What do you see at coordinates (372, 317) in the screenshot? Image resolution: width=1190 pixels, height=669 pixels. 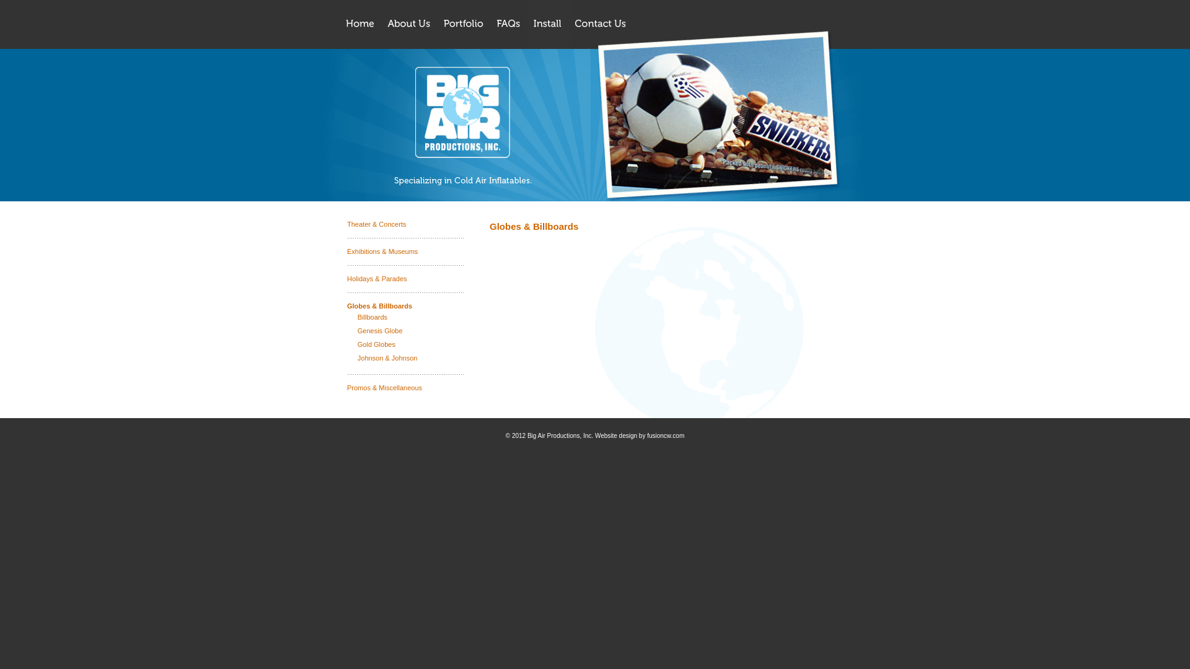 I see `Billboards` at bounding box center [372, 317].